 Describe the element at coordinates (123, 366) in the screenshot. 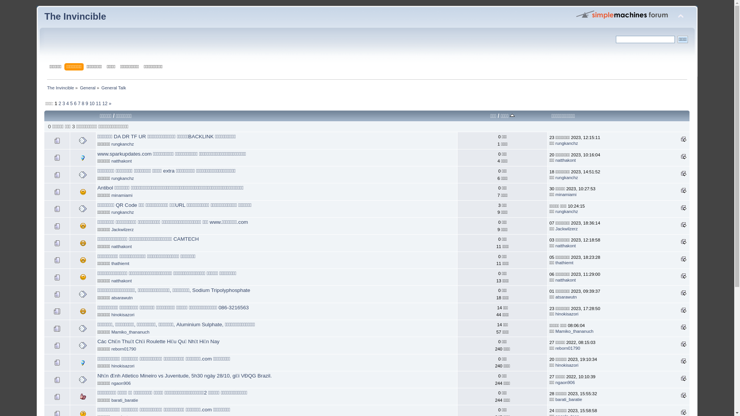

I see `hinokisazori` at that location.